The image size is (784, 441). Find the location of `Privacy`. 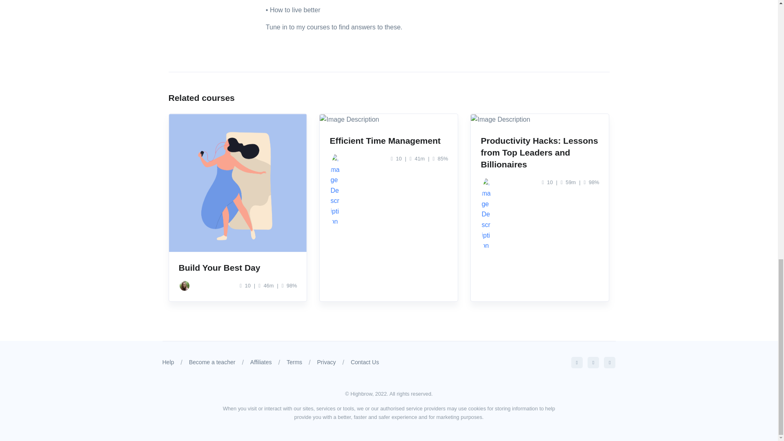

Privacy is located at coordinates (327, 362).